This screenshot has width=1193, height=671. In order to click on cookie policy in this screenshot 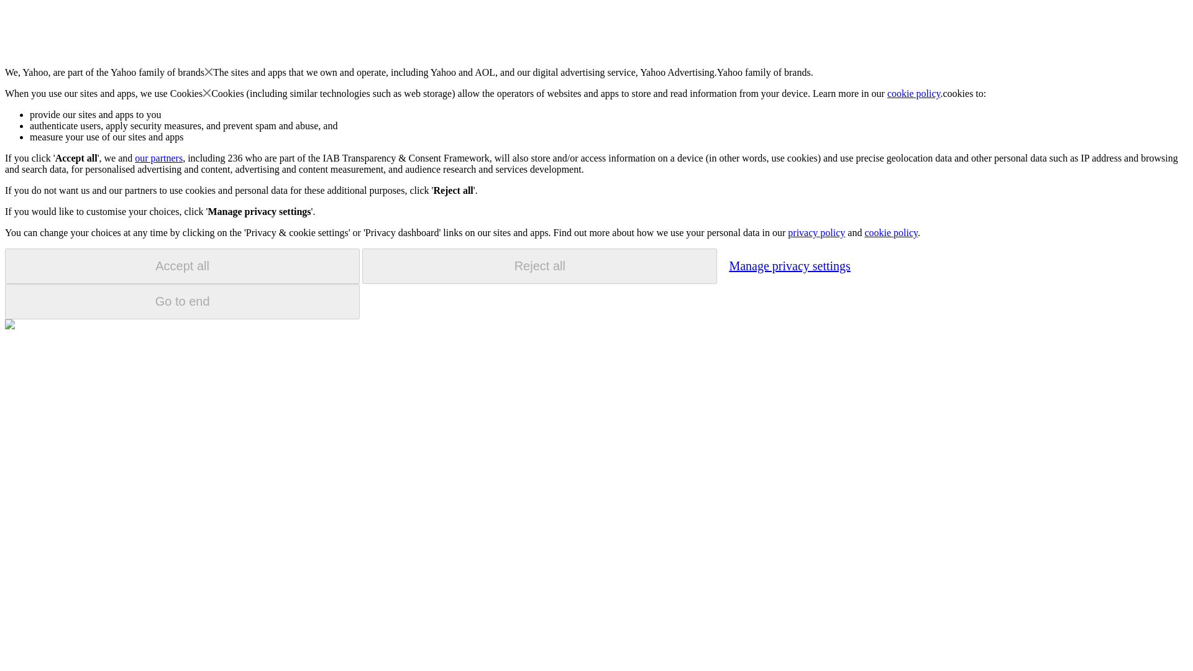, I will do `click(890, 232)`.